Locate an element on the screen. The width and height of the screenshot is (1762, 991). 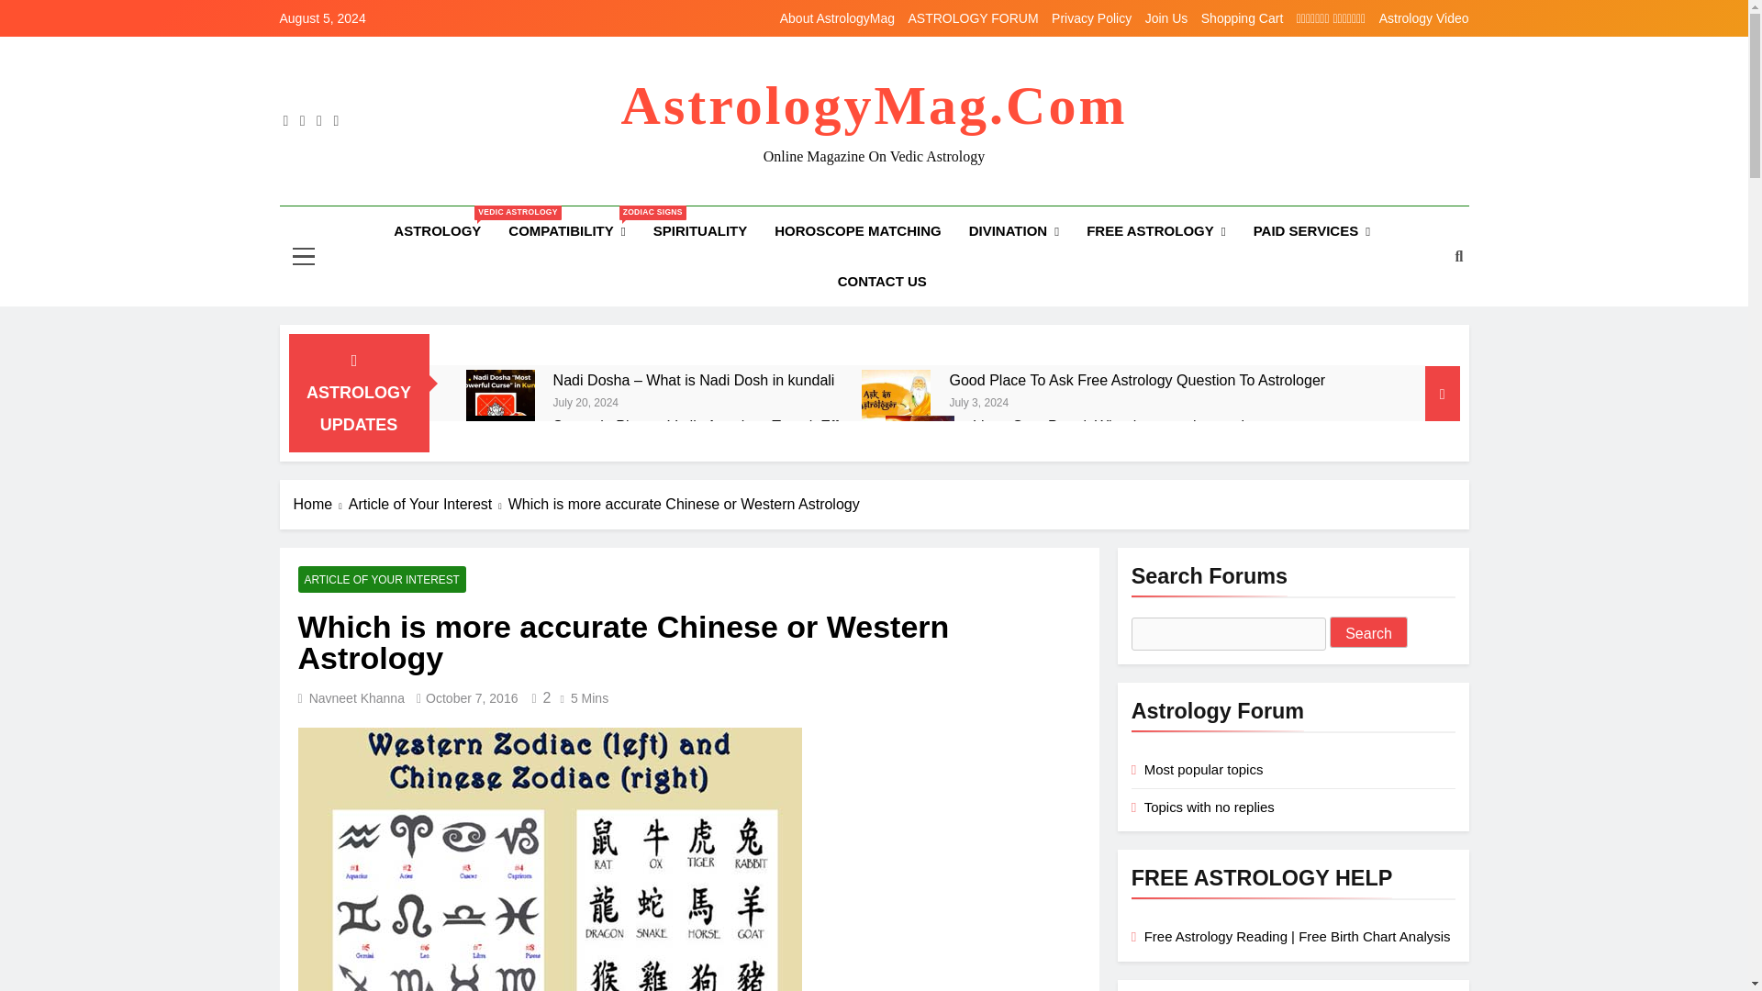
Join Us is located at coordinates (1166, 18).